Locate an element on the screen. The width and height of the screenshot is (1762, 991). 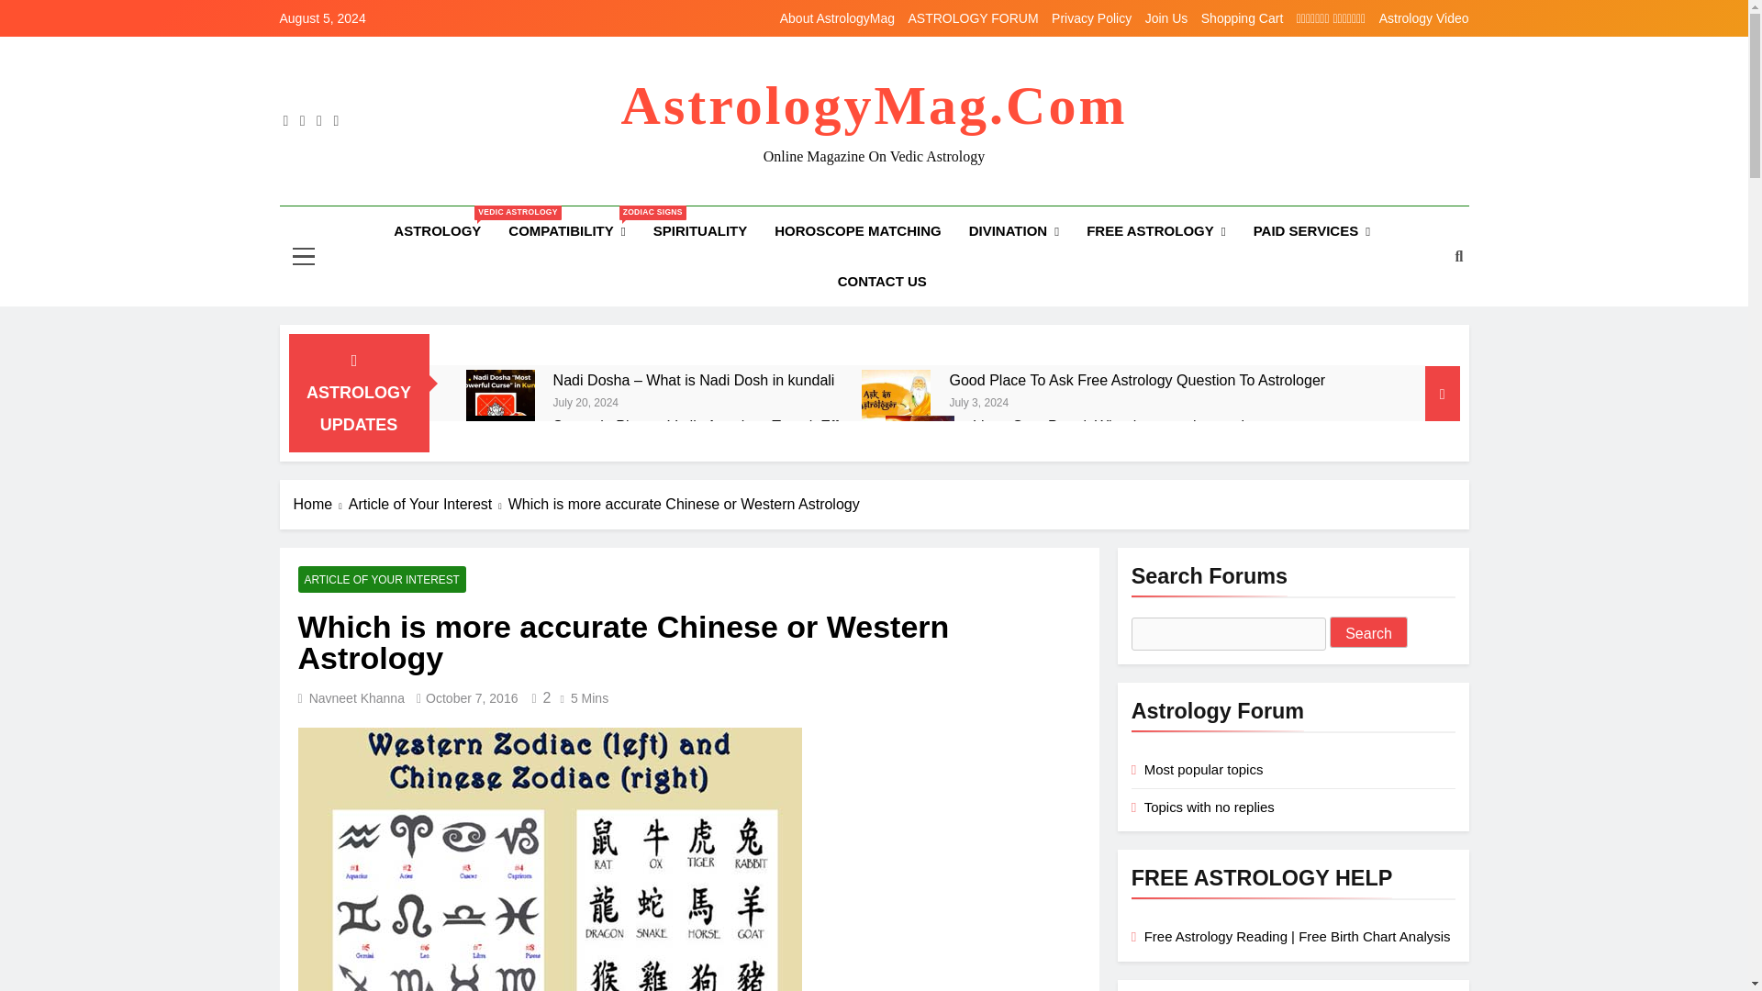
Join Us is located at coordinates (1166, 18).